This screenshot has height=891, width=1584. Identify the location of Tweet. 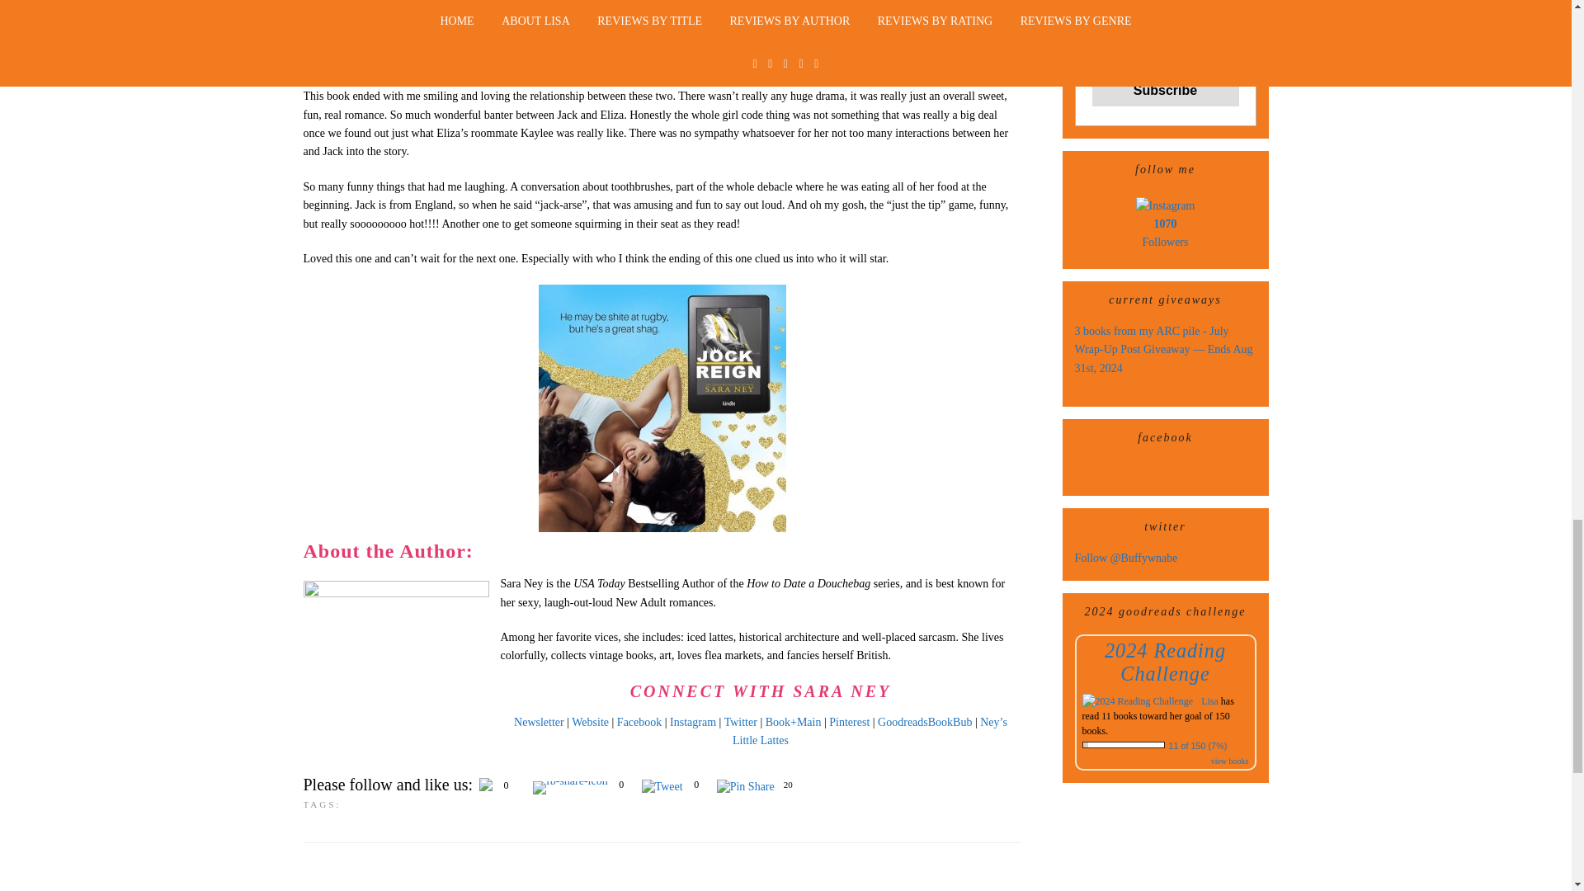
(662, 417).